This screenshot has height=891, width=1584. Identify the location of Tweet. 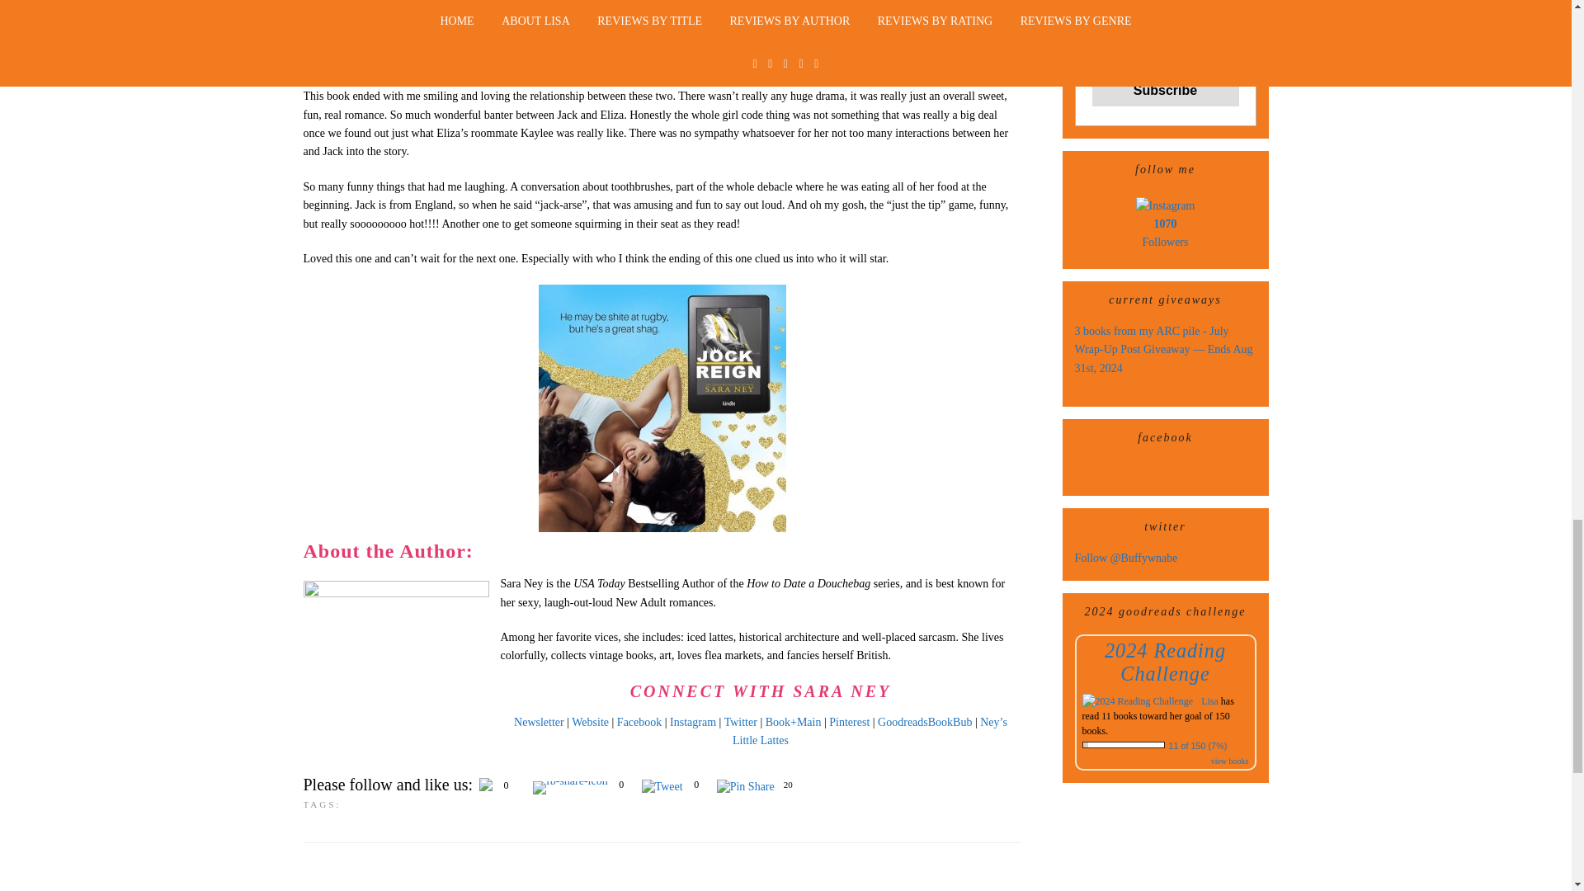
(662, 417).